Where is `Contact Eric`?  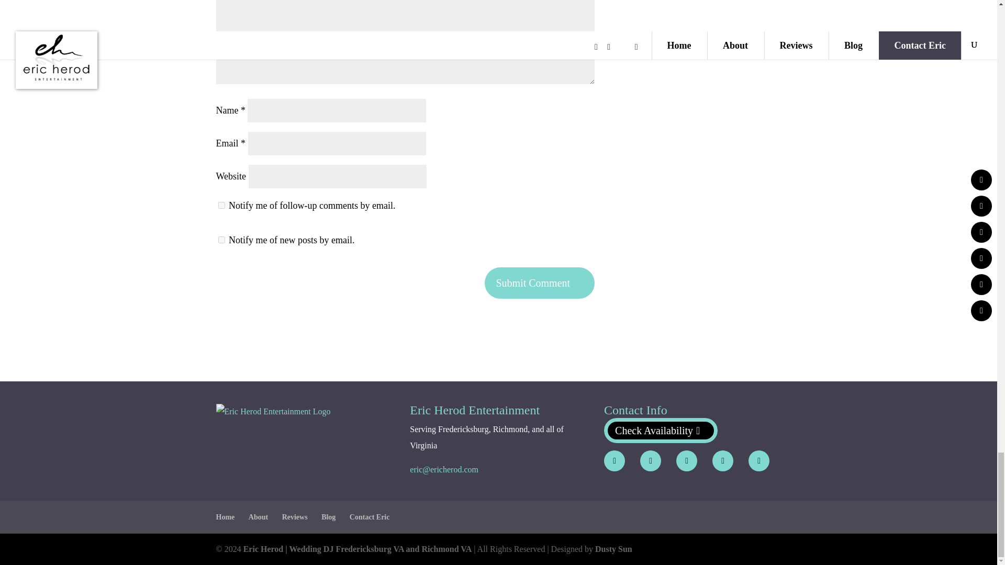 Contact Eric is located at coordinates (370, 517).